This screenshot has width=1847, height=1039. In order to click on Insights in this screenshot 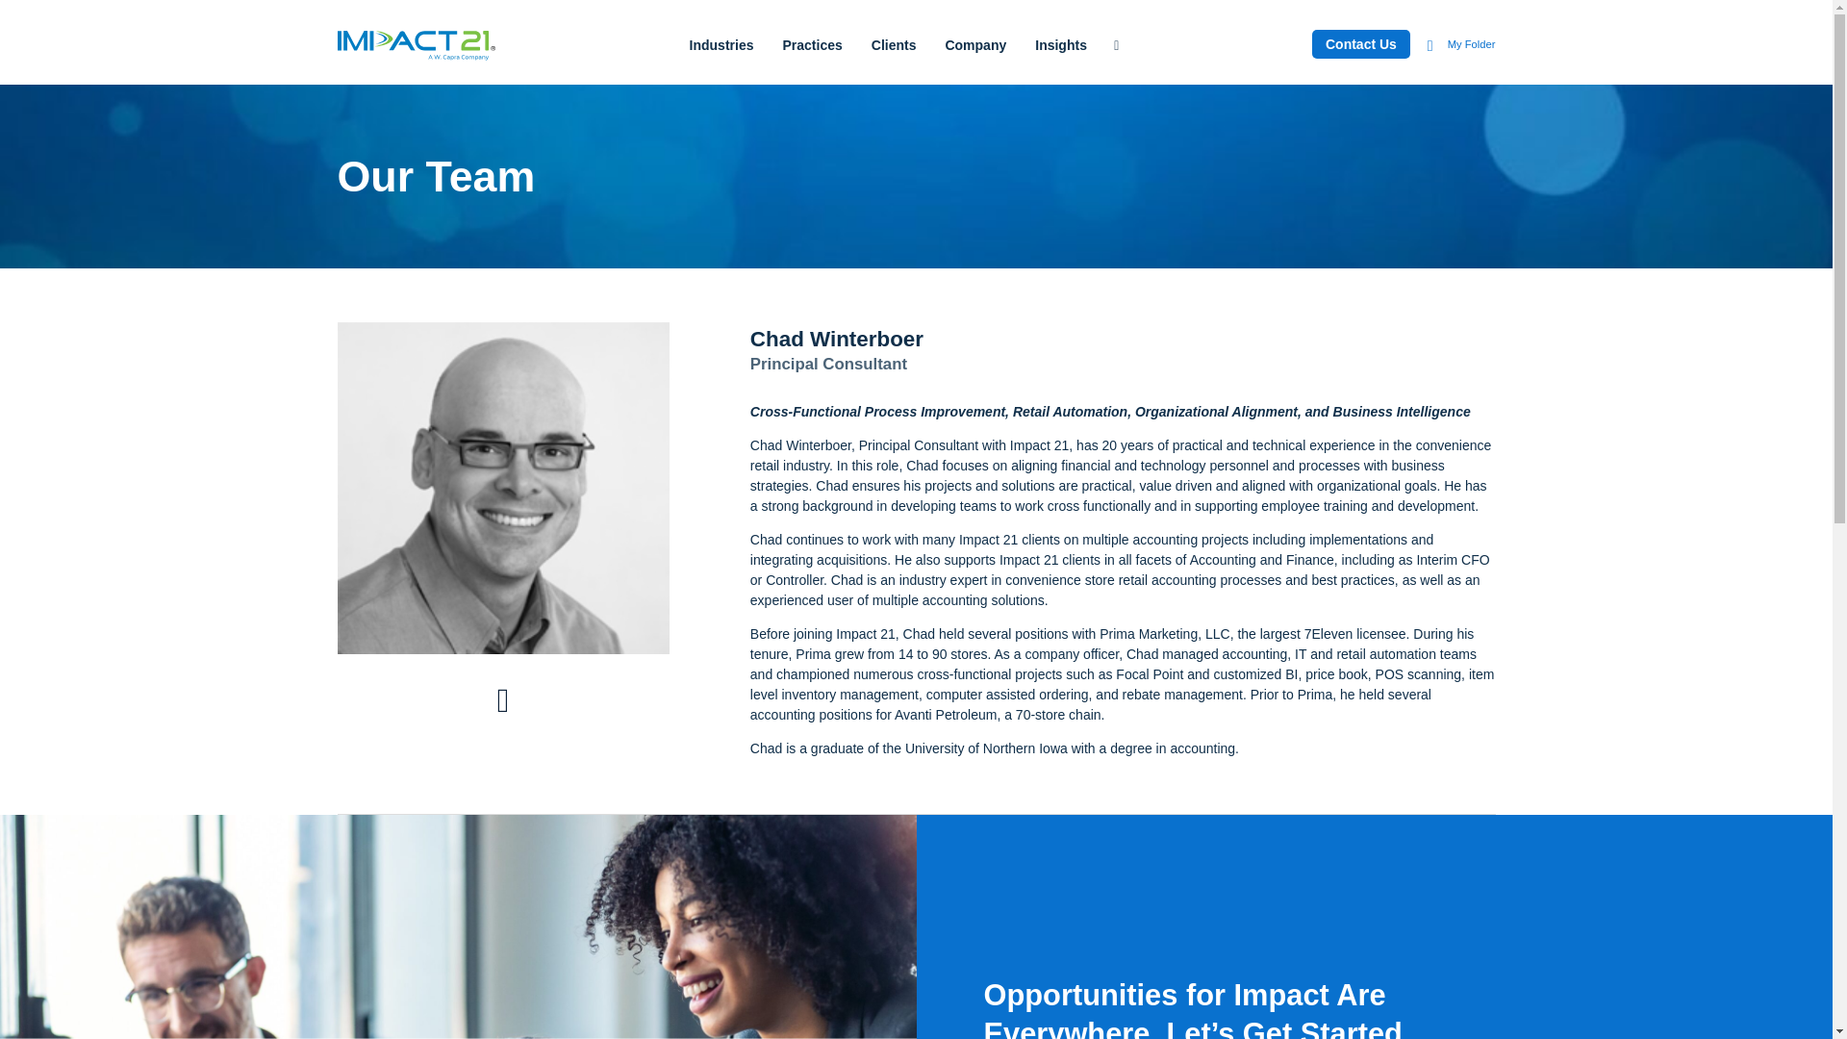, I will do `click(1060, 44)`.